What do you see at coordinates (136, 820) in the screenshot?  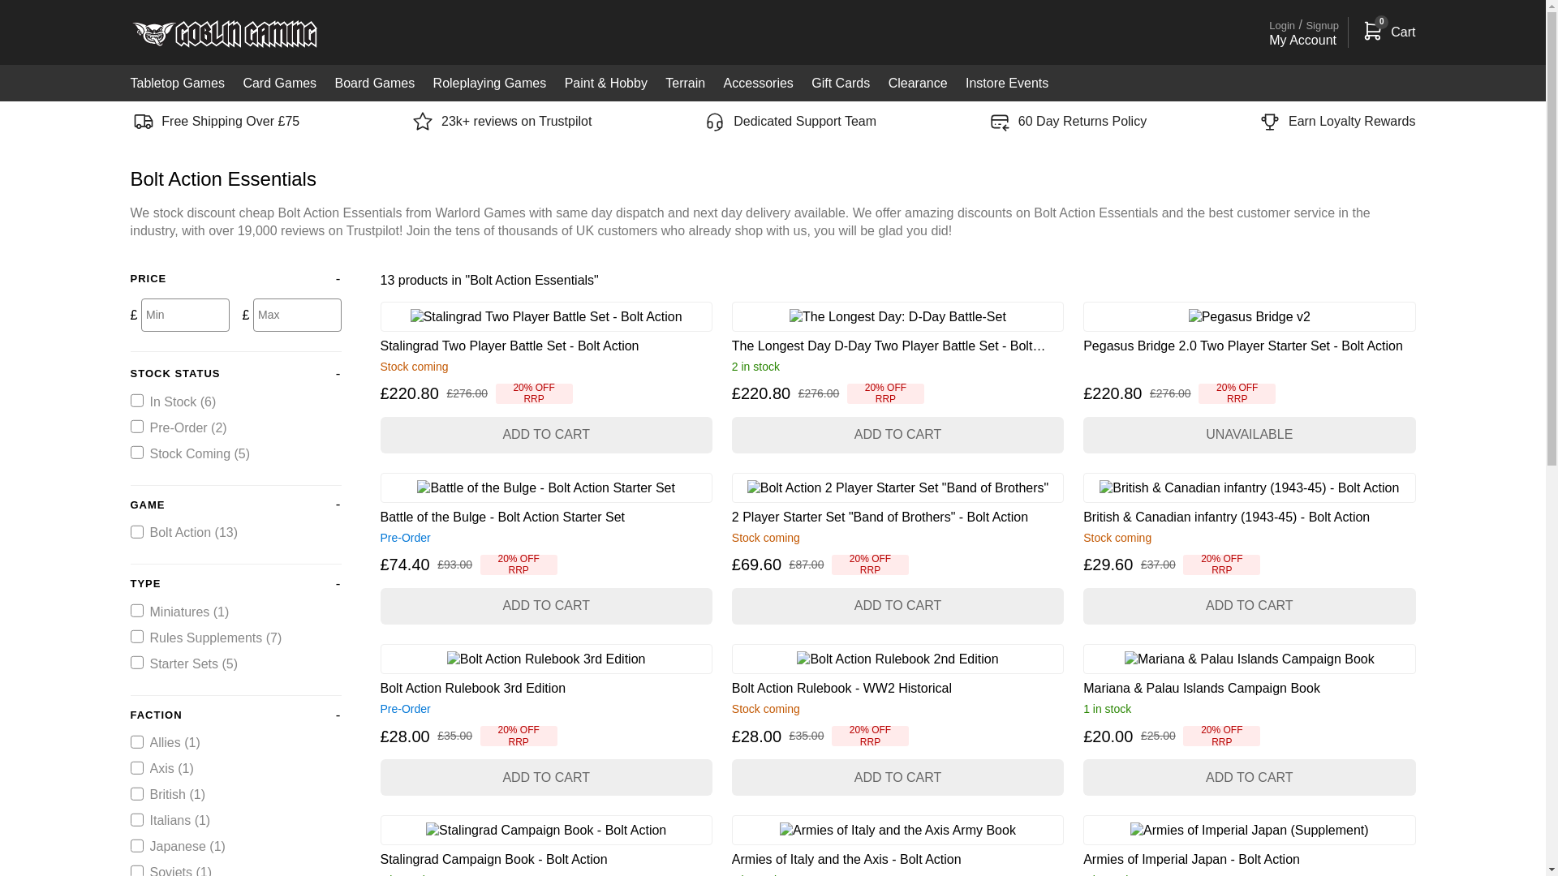 I see `Italians` at bounding box center [136, 820].